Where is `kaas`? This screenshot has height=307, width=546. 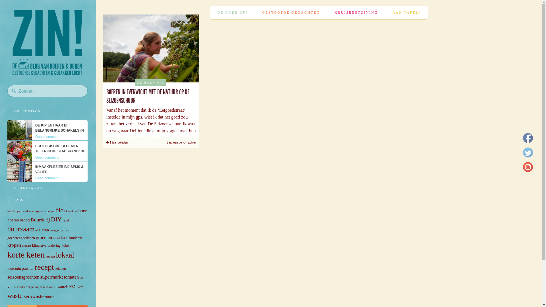 kaas is located at coordinates (65, 238).